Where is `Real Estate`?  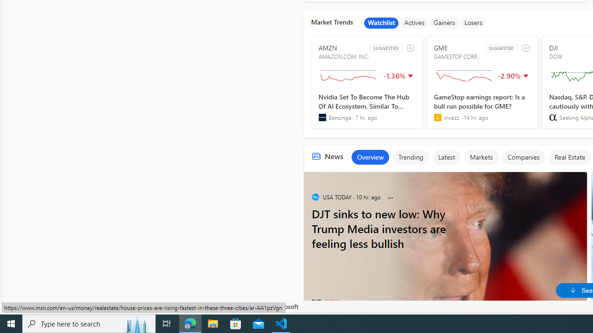 Real Estate is located at coordinates (569, 157).